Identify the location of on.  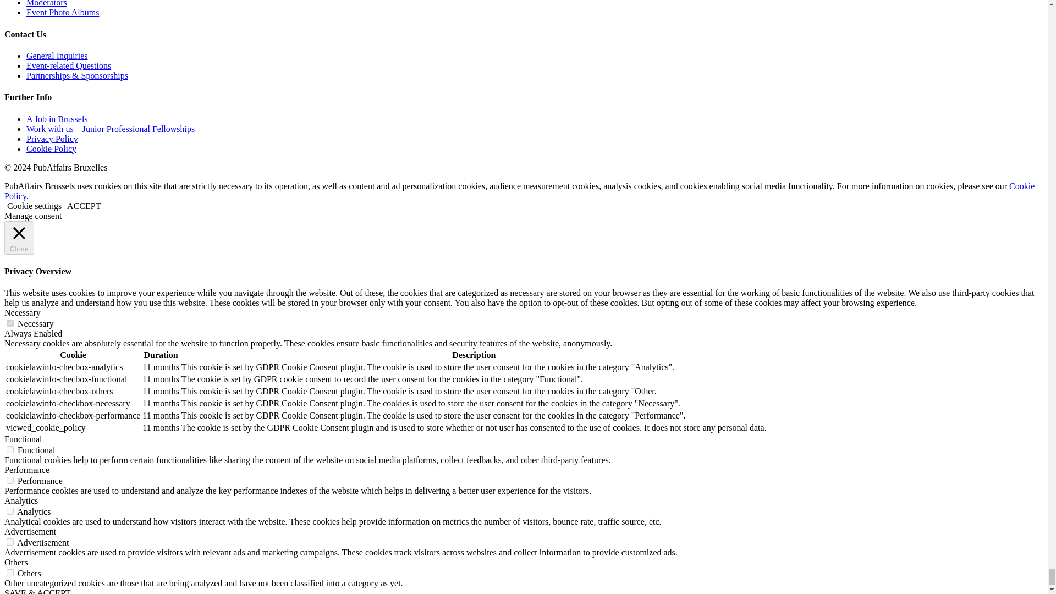
(10, 572).